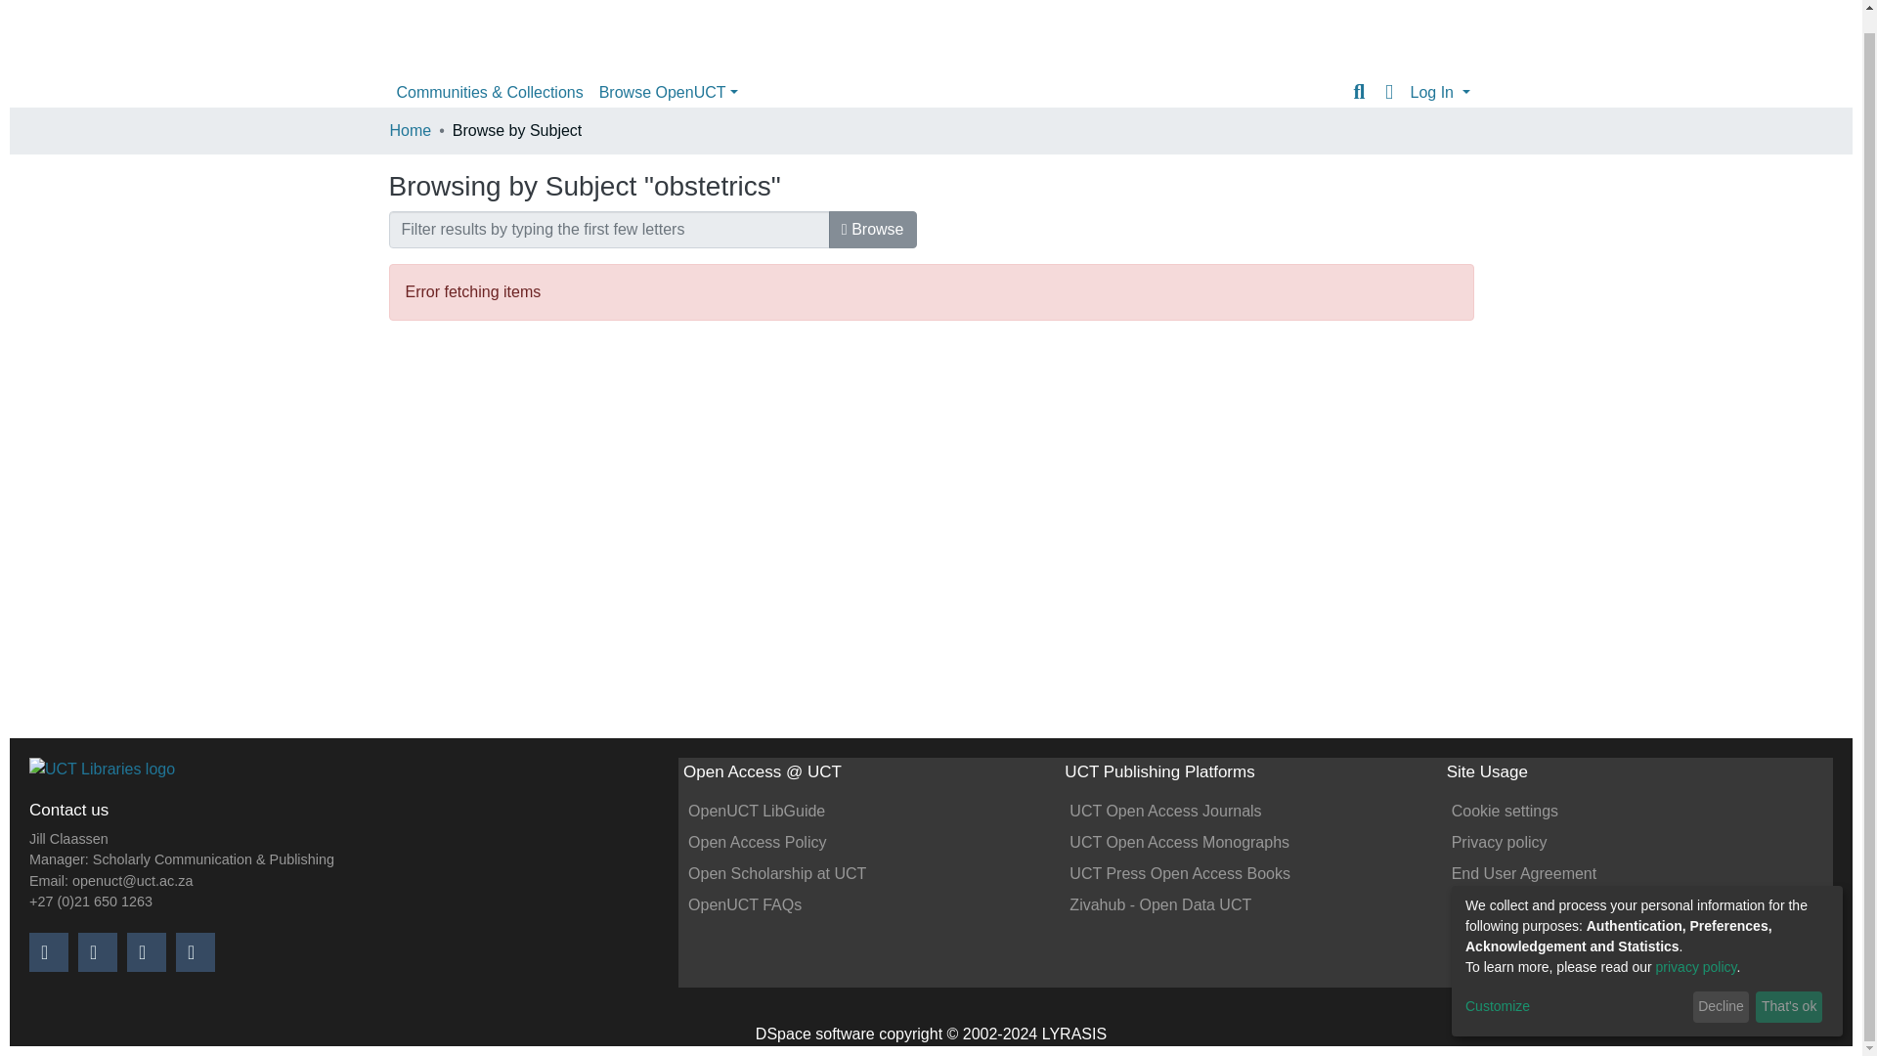 The width and height of the screenshot is (1877, 1056). What do you see at coordinates (1506, 904) in the screenshot?
I see `Send Feedback` at bounding box center [1506, 904].